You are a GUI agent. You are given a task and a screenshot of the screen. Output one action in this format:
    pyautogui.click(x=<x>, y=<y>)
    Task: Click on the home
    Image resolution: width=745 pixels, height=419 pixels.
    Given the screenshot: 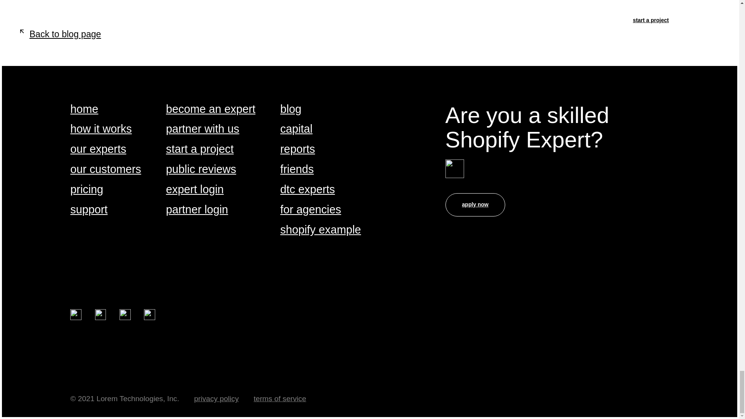 What is the action you would take?
    pyautogui.click(x=84, y=109)
    